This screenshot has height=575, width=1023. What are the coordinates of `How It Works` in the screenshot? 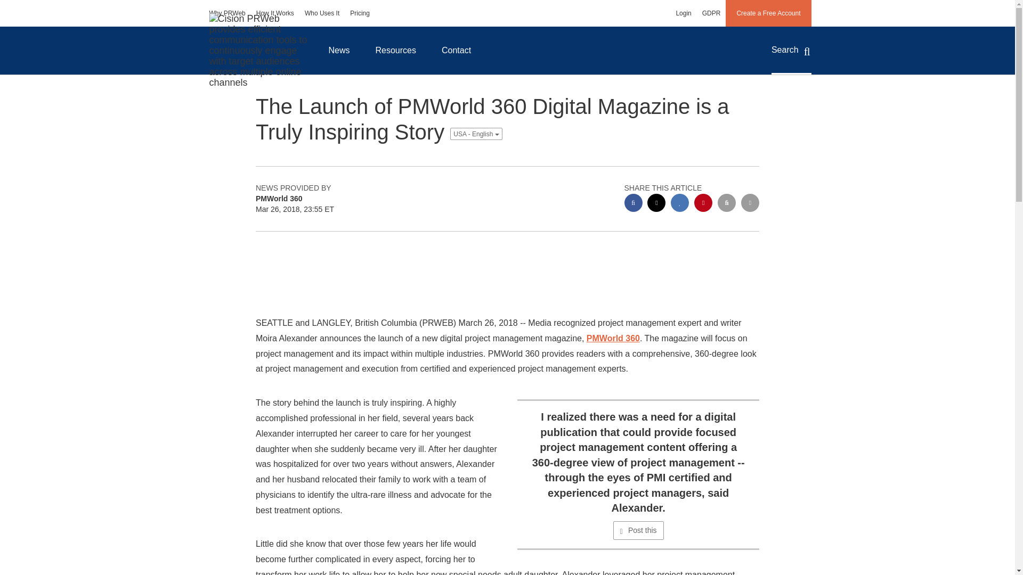 It's located at (275, 13).